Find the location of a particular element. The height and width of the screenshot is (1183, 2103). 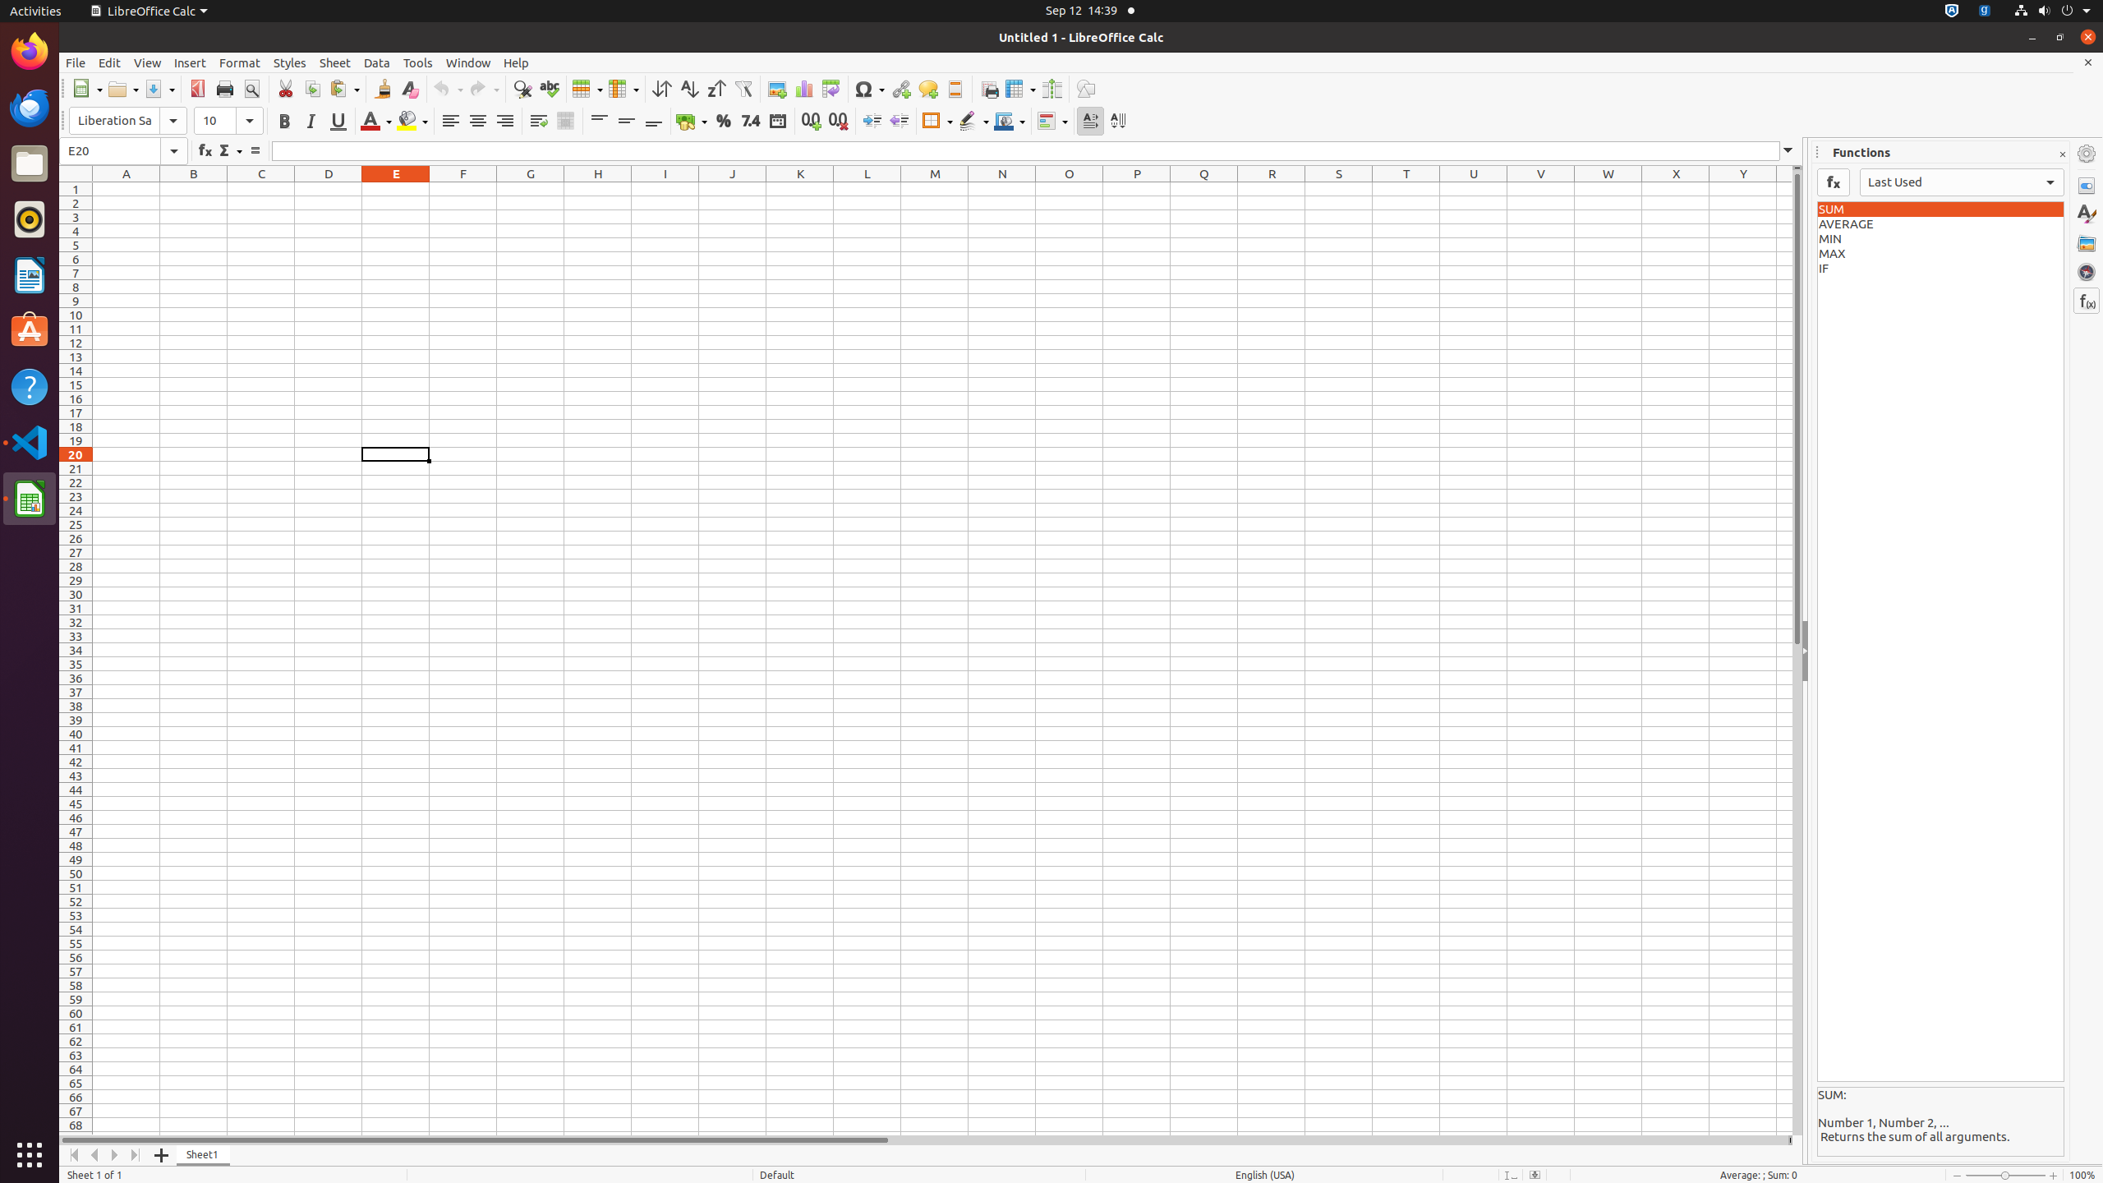

Freeze Rows and Columns is located at coordinates (1020, 89).